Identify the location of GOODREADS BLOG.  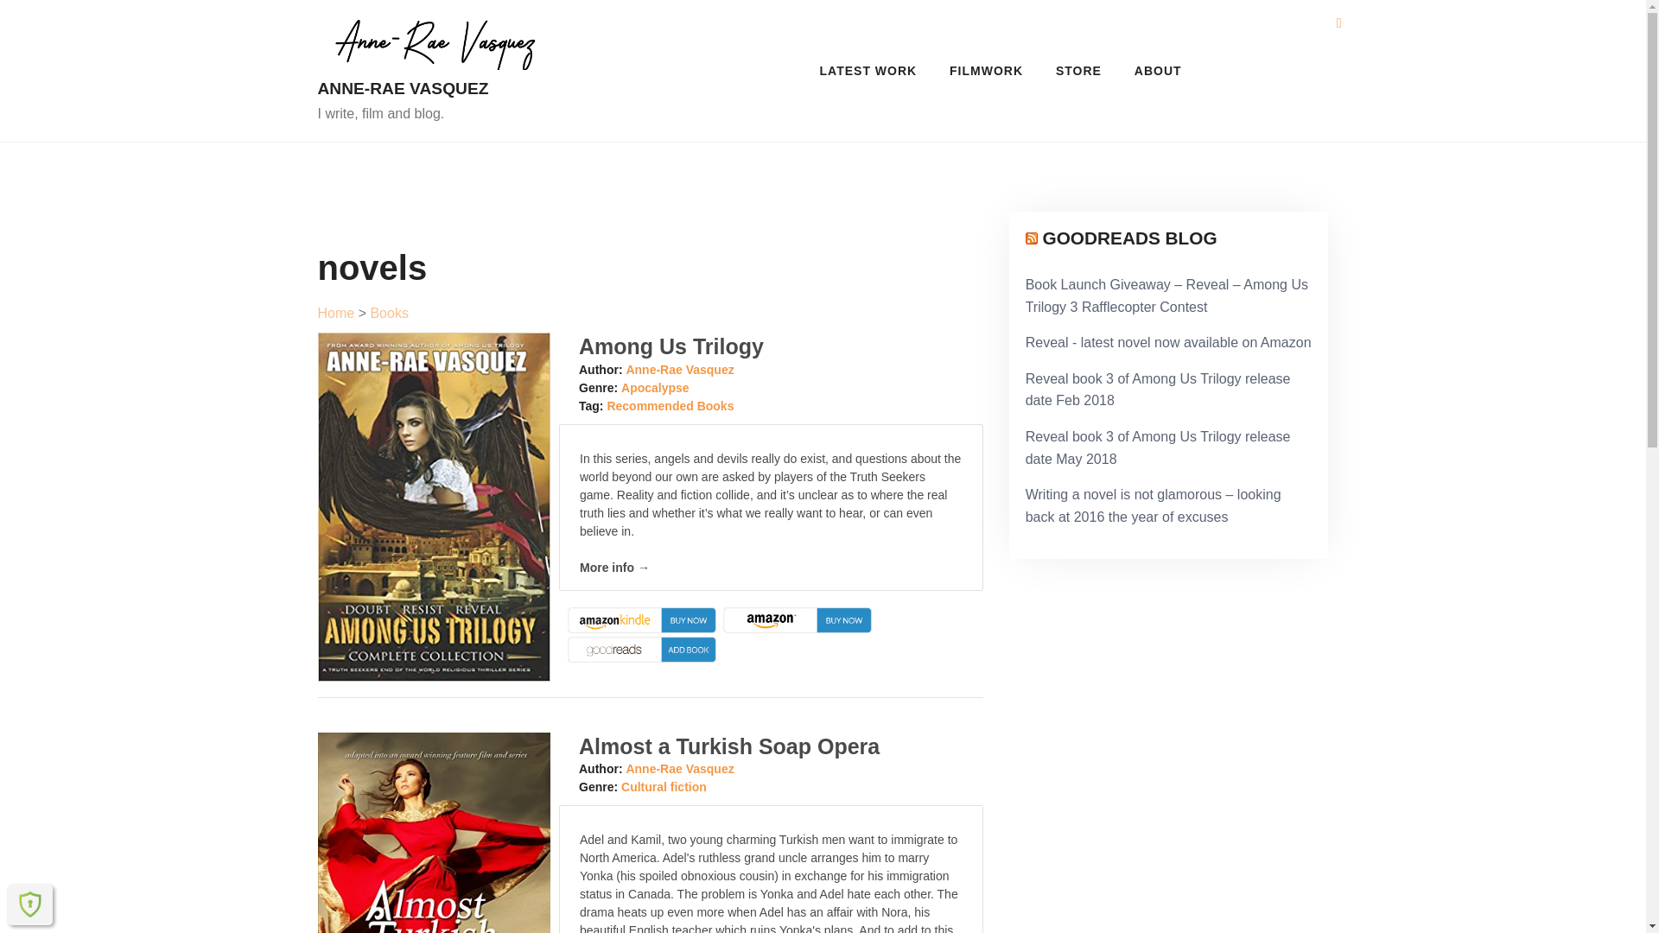
(1128, 238).